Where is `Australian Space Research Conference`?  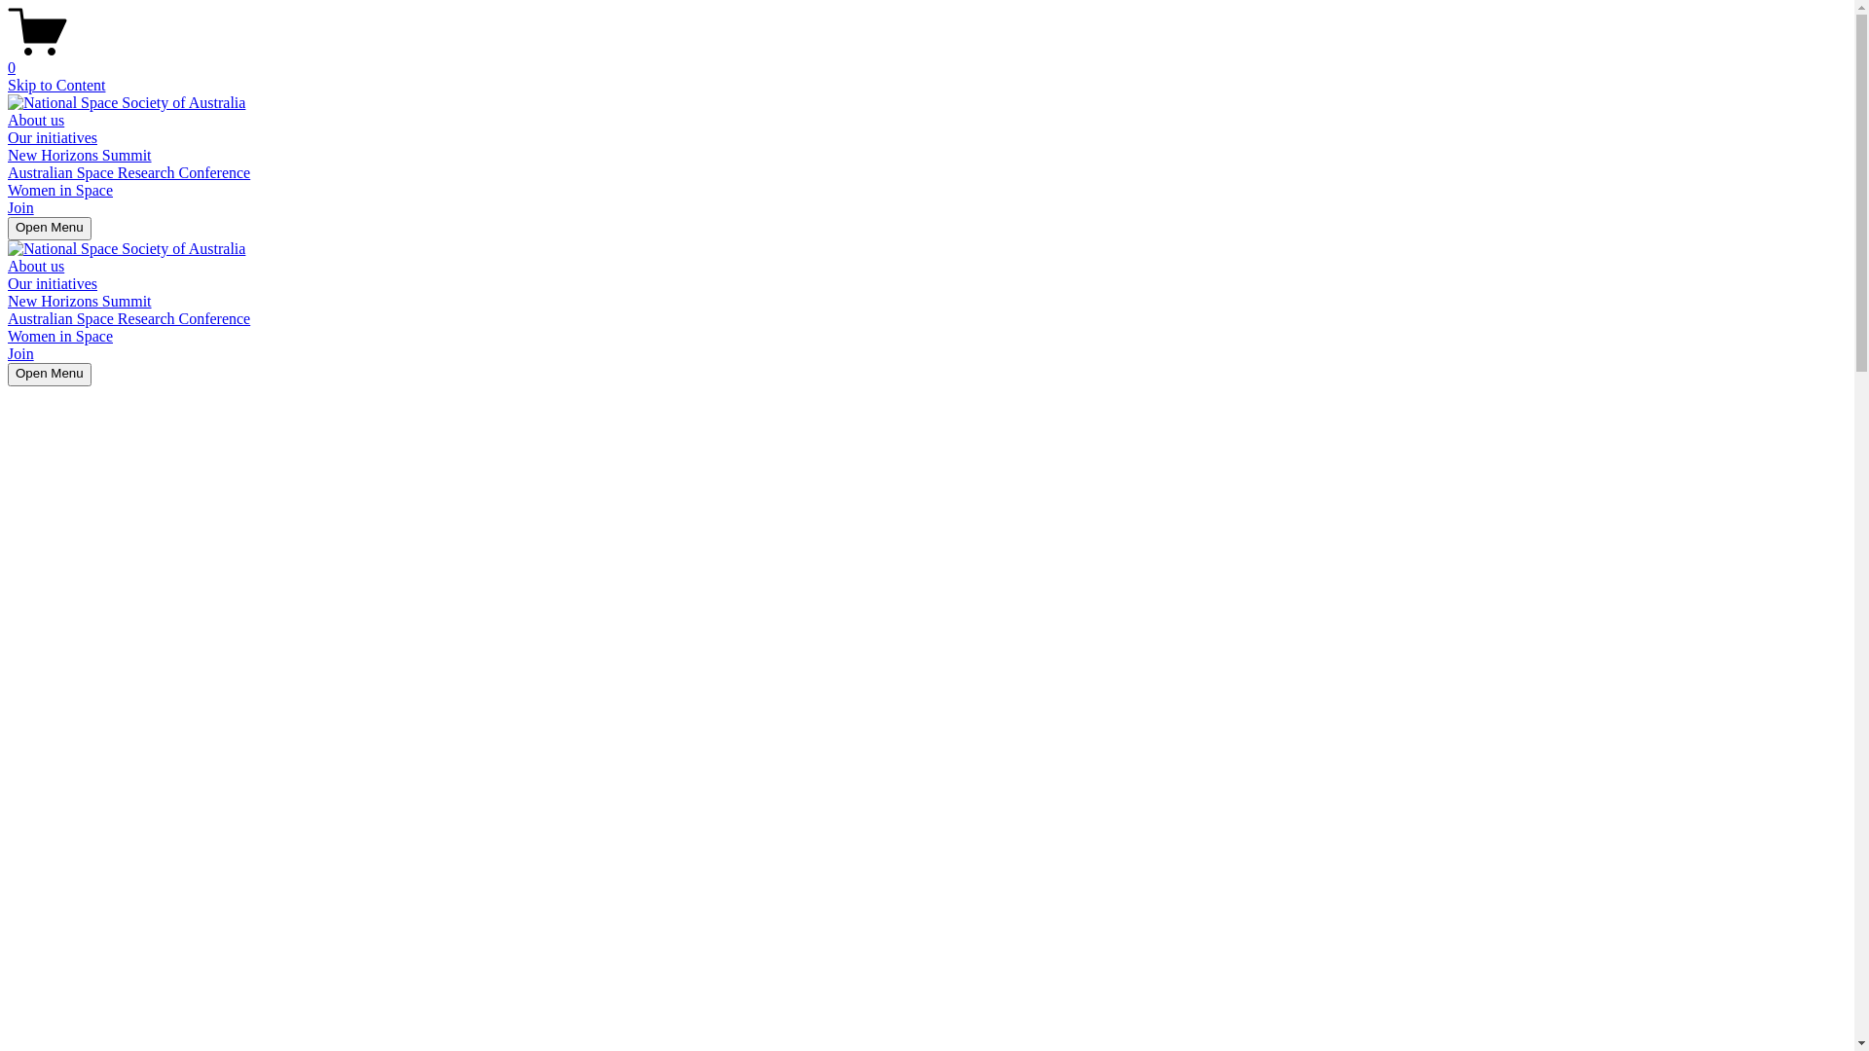 Australian Space Research Conference is located at coordinates (128, 319).